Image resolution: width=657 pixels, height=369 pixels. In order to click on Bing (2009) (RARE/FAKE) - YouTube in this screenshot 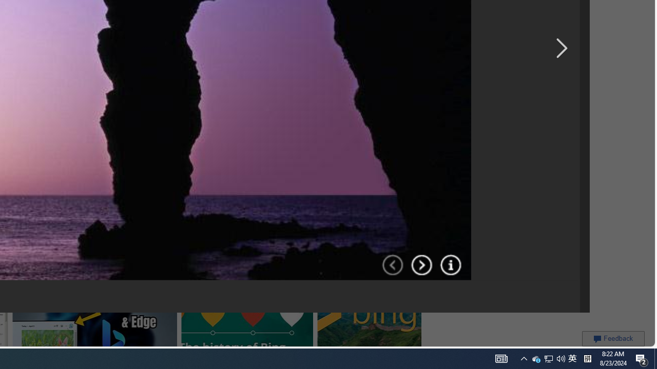, I will do `click(194, 130)`.